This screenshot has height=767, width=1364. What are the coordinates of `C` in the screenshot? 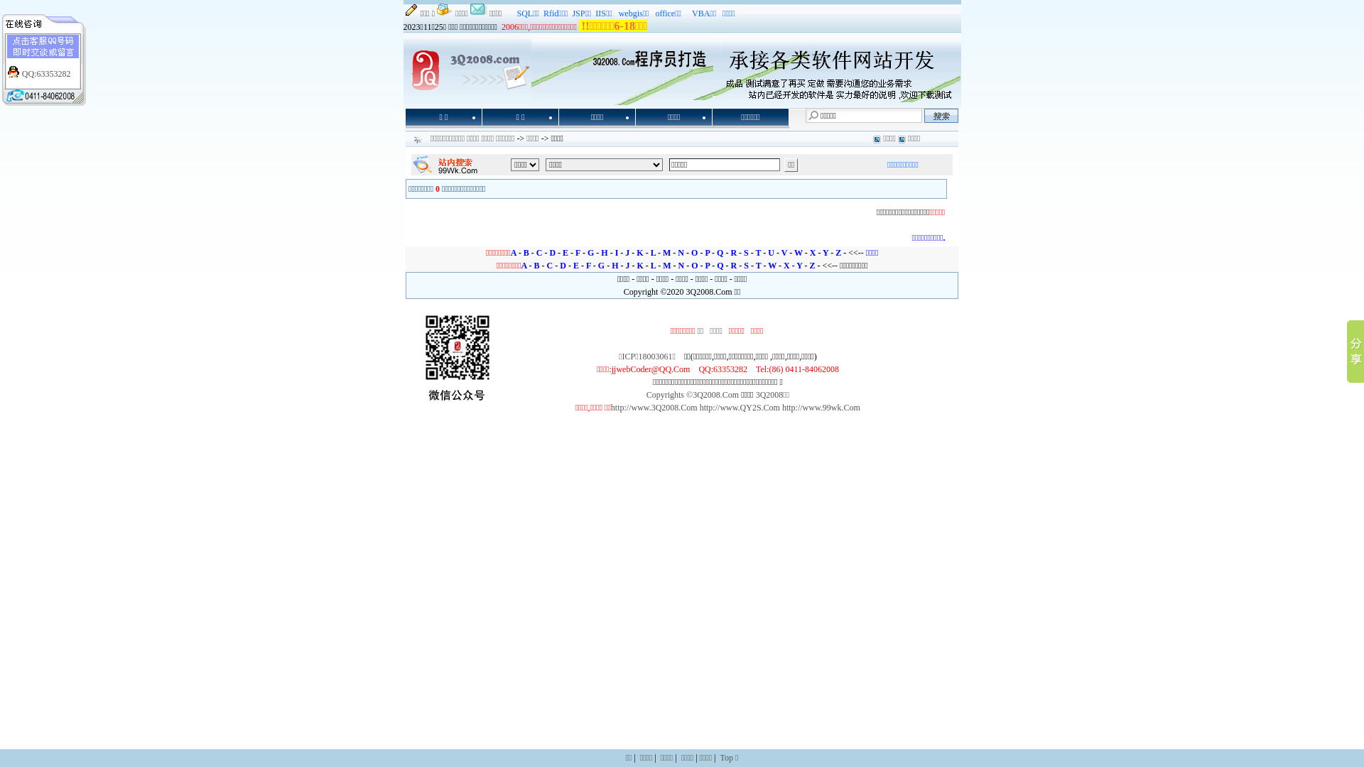 It's located at (550, 266).